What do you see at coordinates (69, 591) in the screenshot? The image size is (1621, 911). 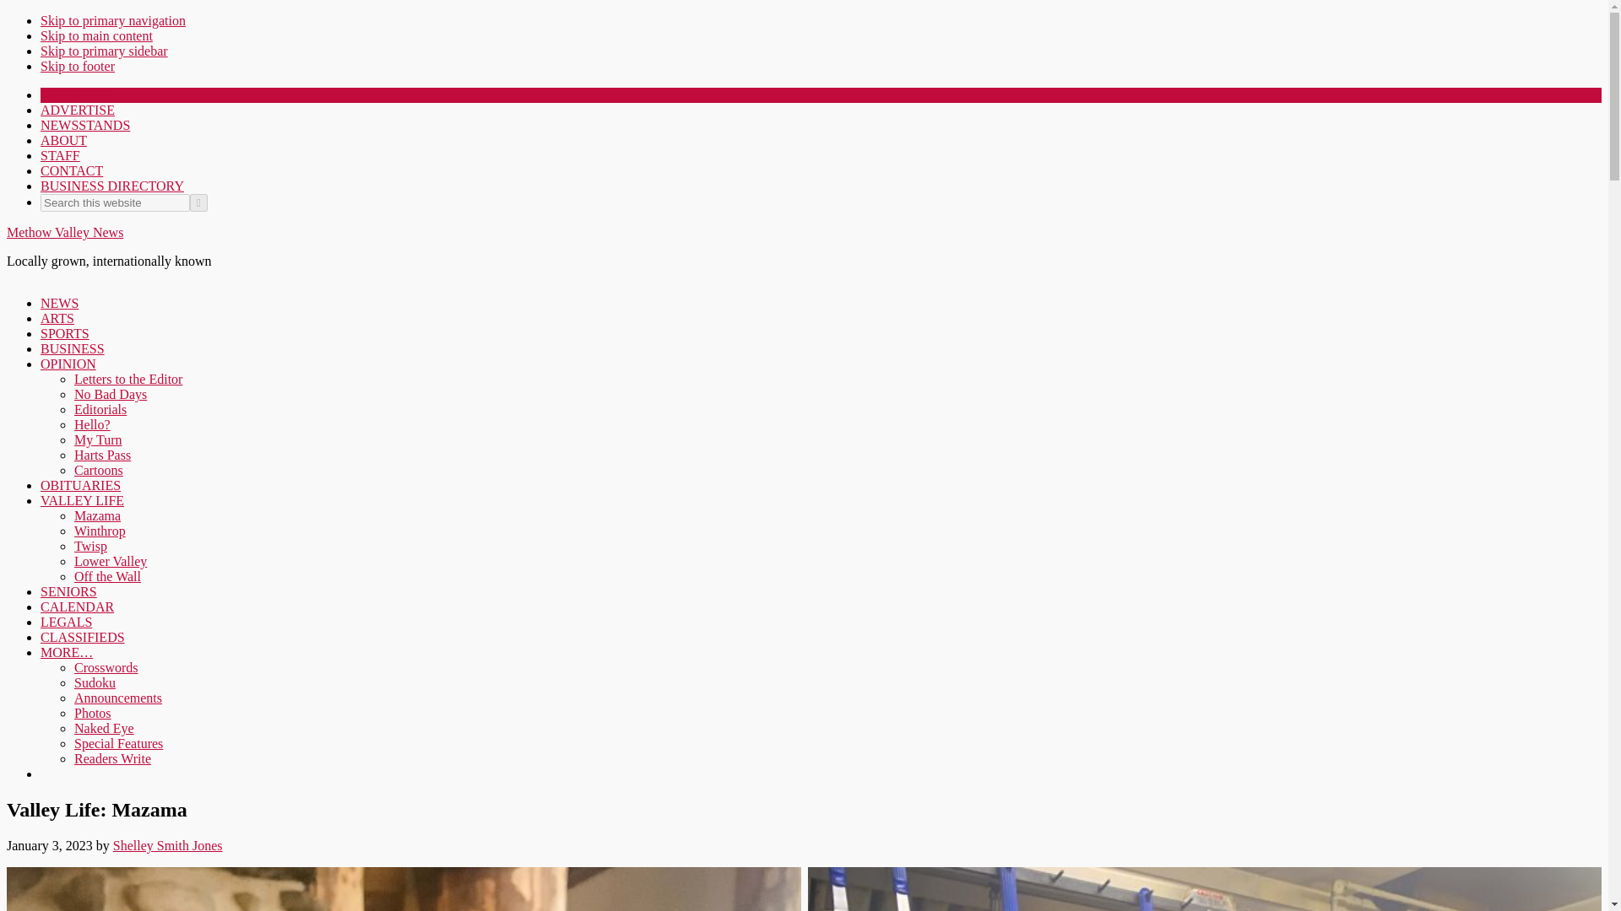 I see `SENIORS` at bounding box center [69, 591].